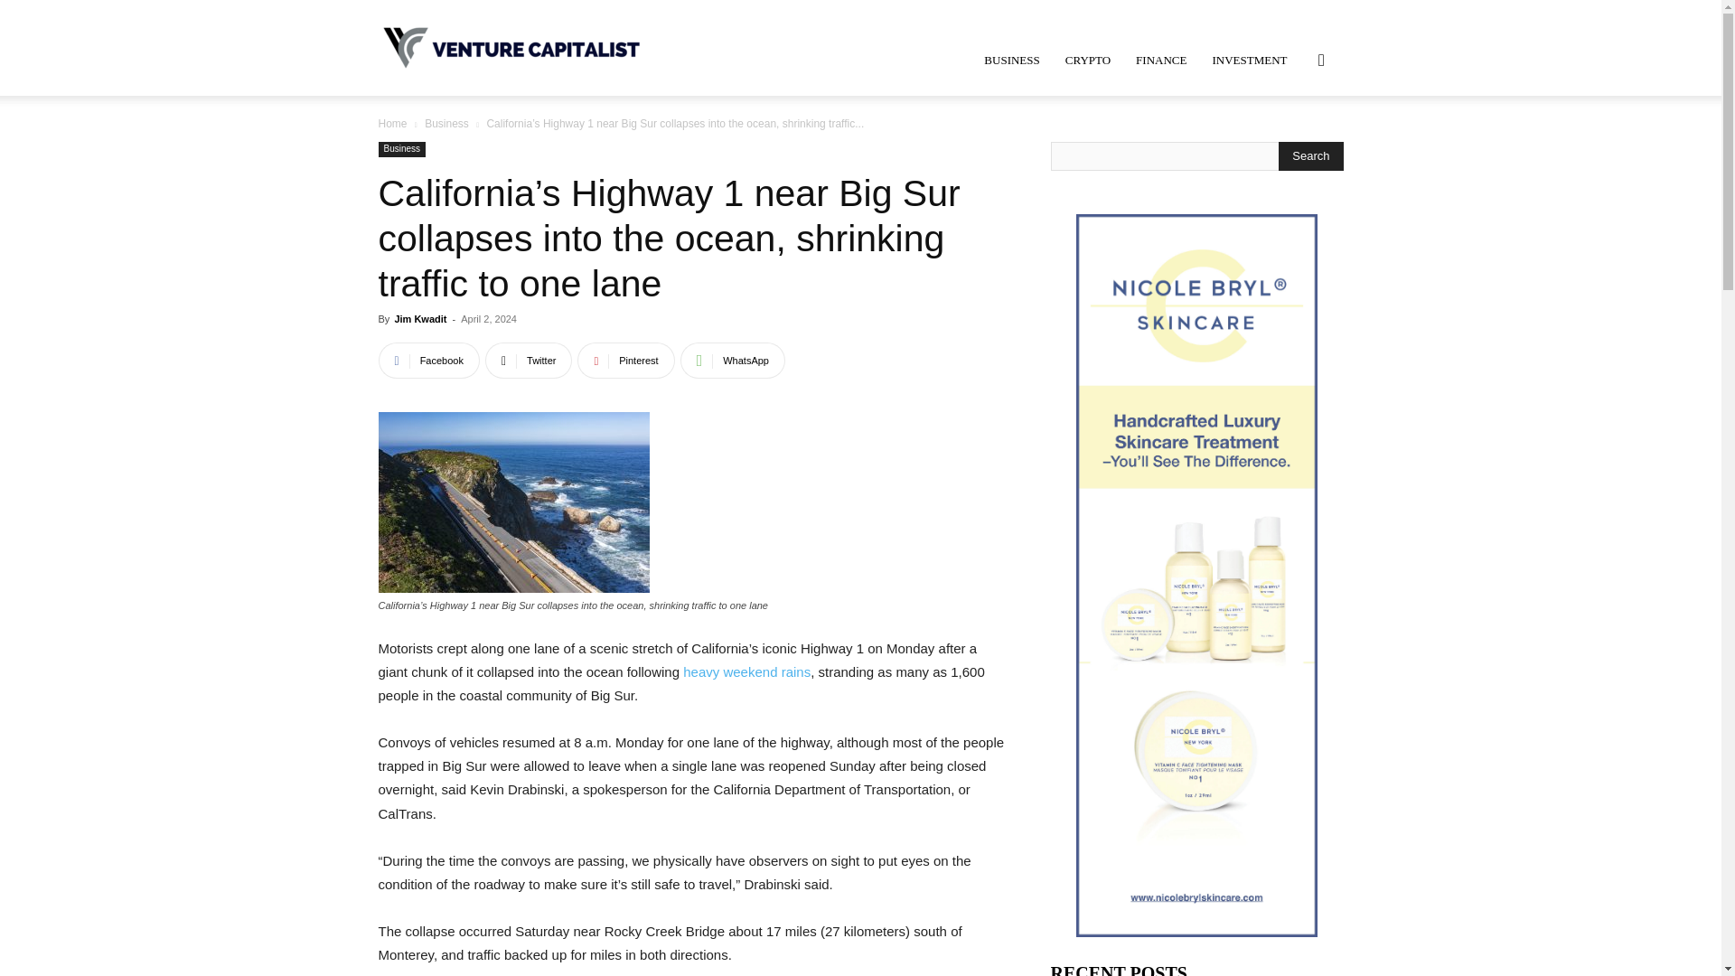  What do you see at coordinates (428, 361) in the screenshot?
I see `Facebook` at bounding box center [428, 361].